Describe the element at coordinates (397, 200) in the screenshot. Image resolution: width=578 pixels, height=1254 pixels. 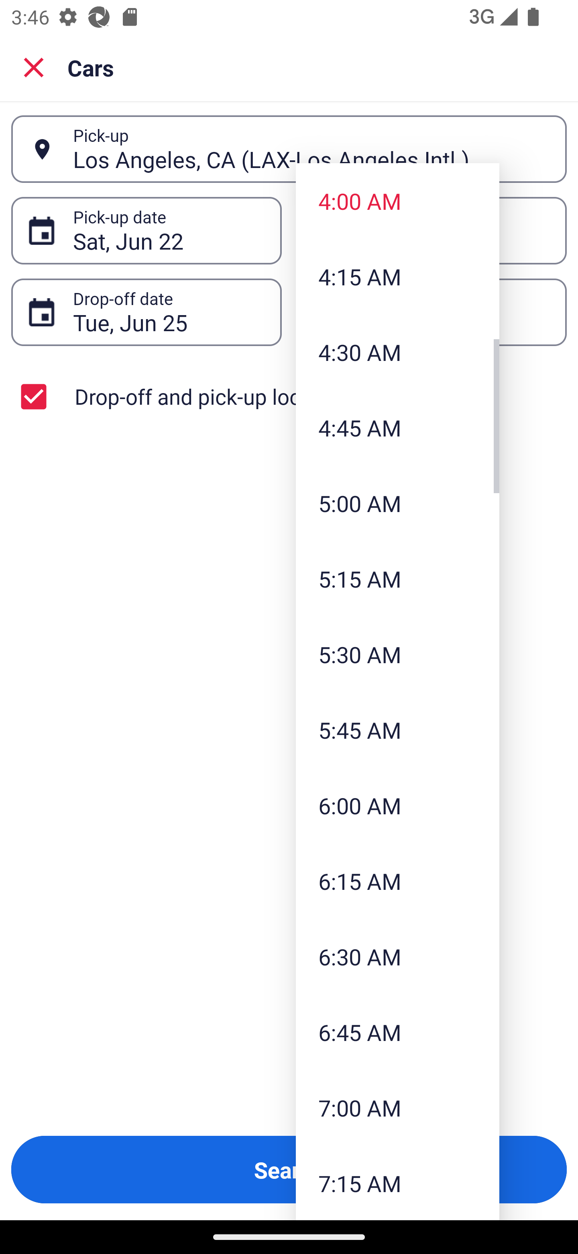
I see `4:00 AM` at that location.